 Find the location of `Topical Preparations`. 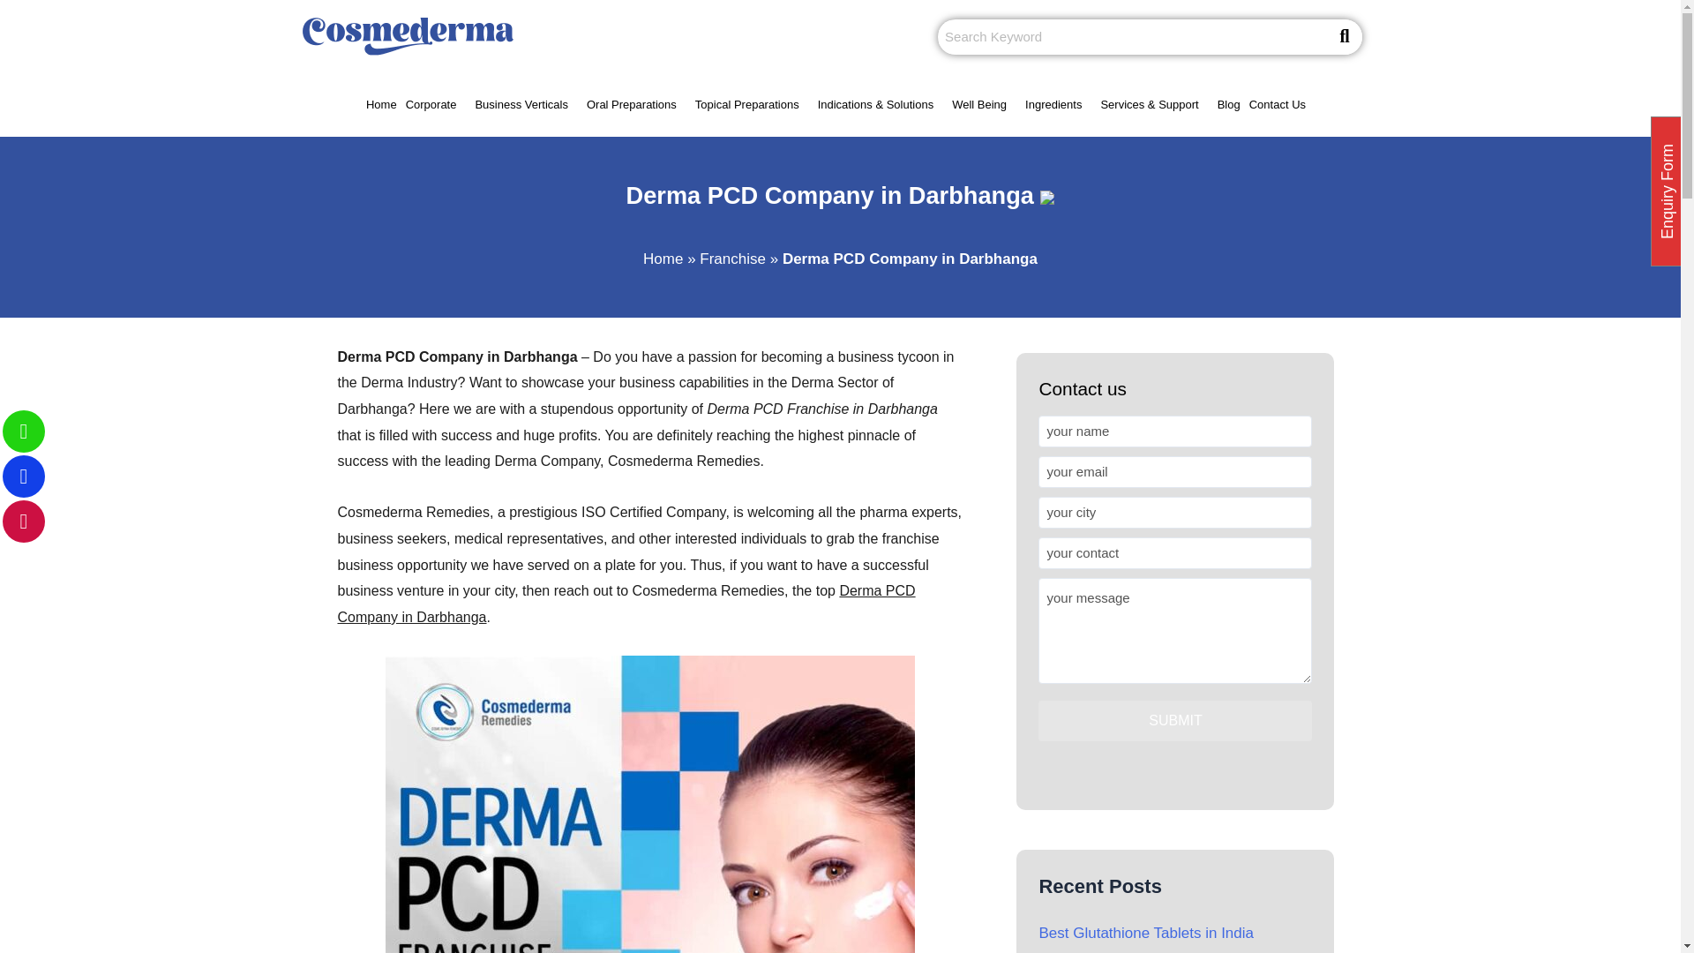

Topical Preparations is located at coordinates (756, 104).